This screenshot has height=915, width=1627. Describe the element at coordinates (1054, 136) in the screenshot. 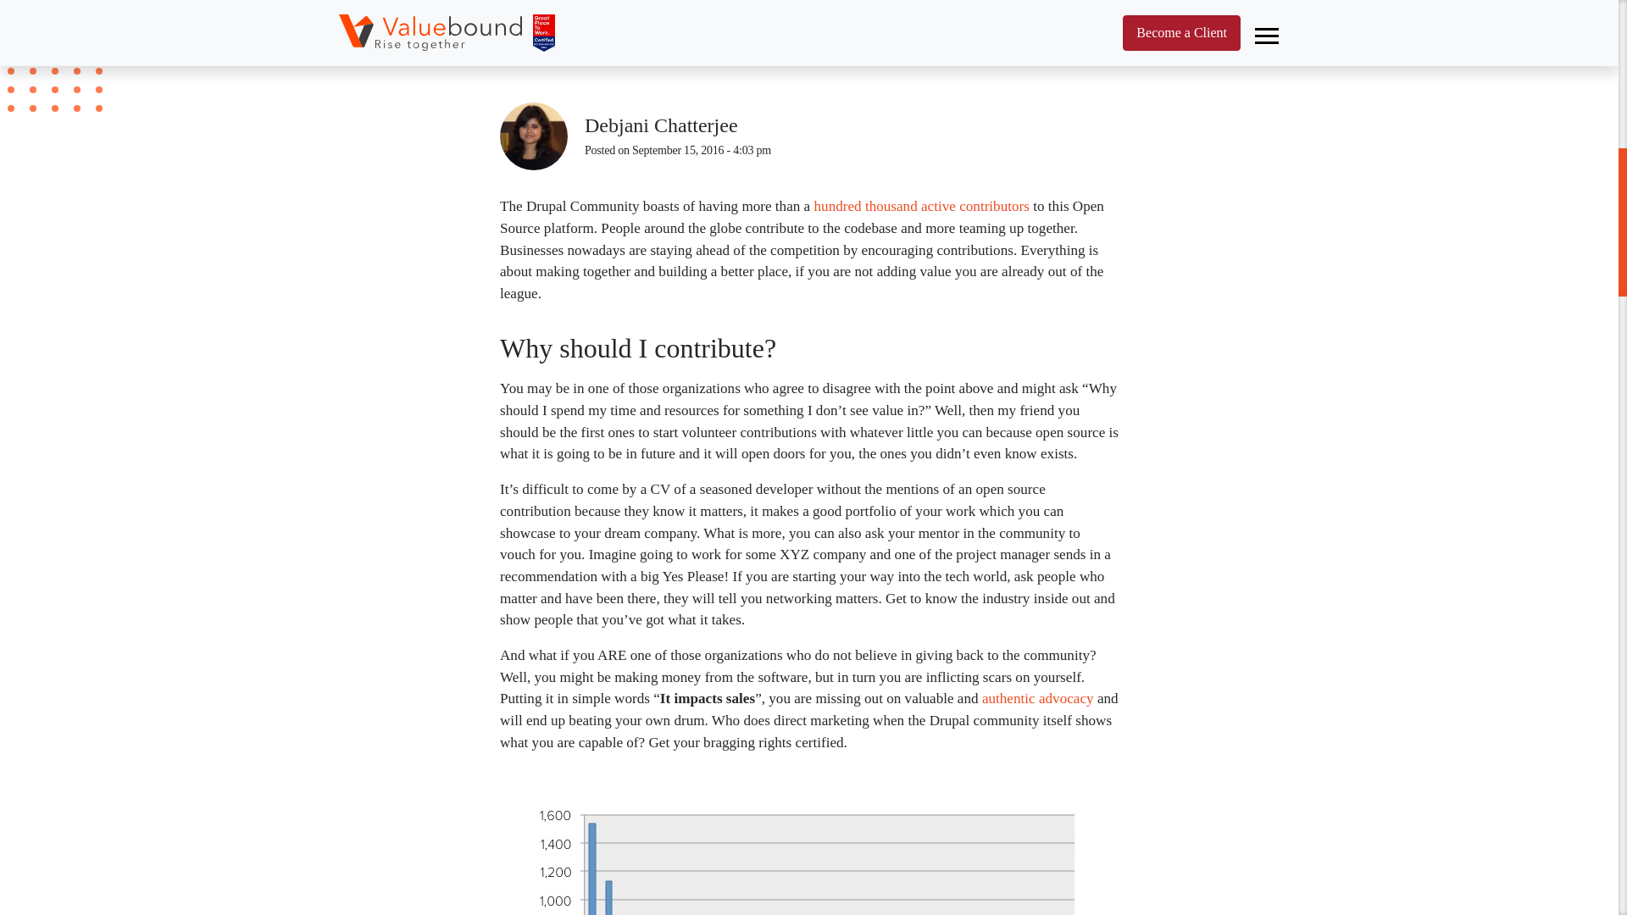

I see `Share to X` at that location.